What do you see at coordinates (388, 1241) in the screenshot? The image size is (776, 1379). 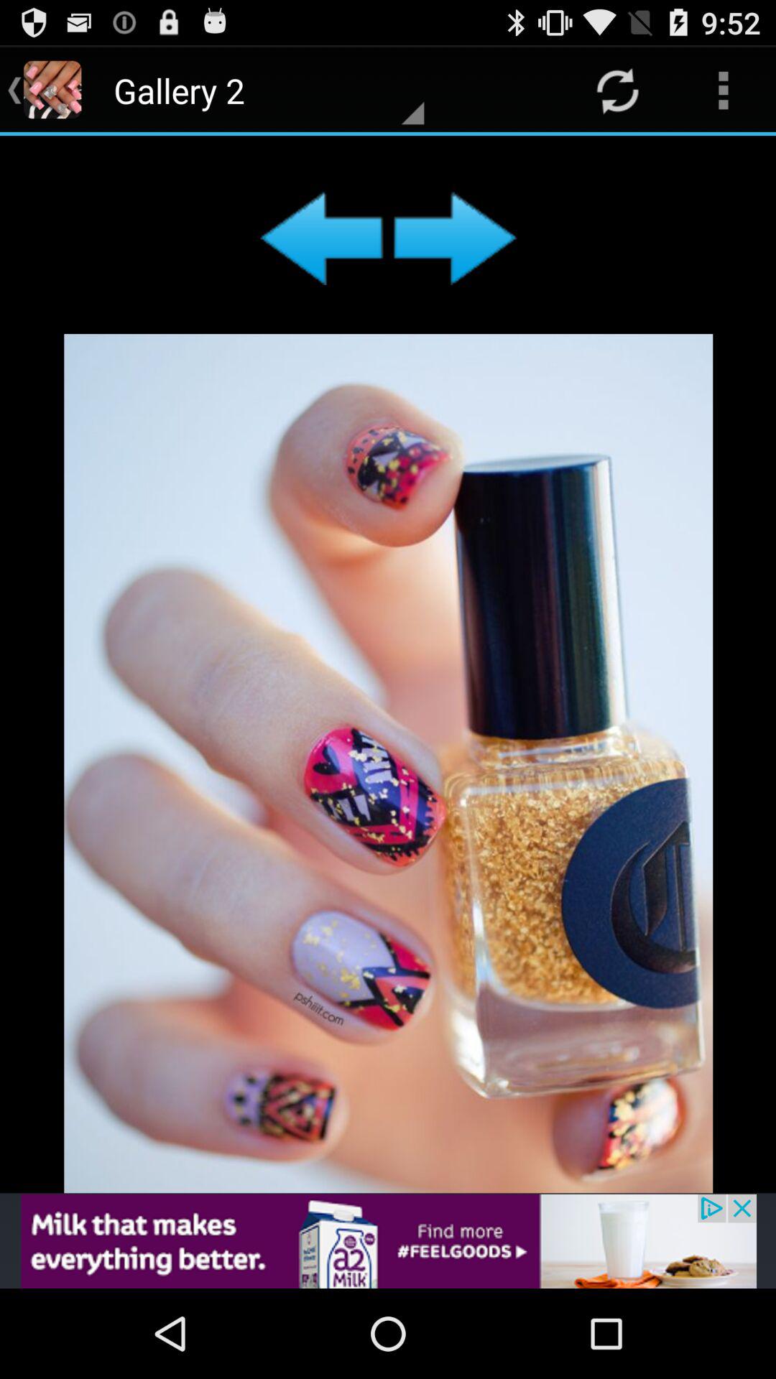 I see `advertisement` at bounding box center [388, 1241].